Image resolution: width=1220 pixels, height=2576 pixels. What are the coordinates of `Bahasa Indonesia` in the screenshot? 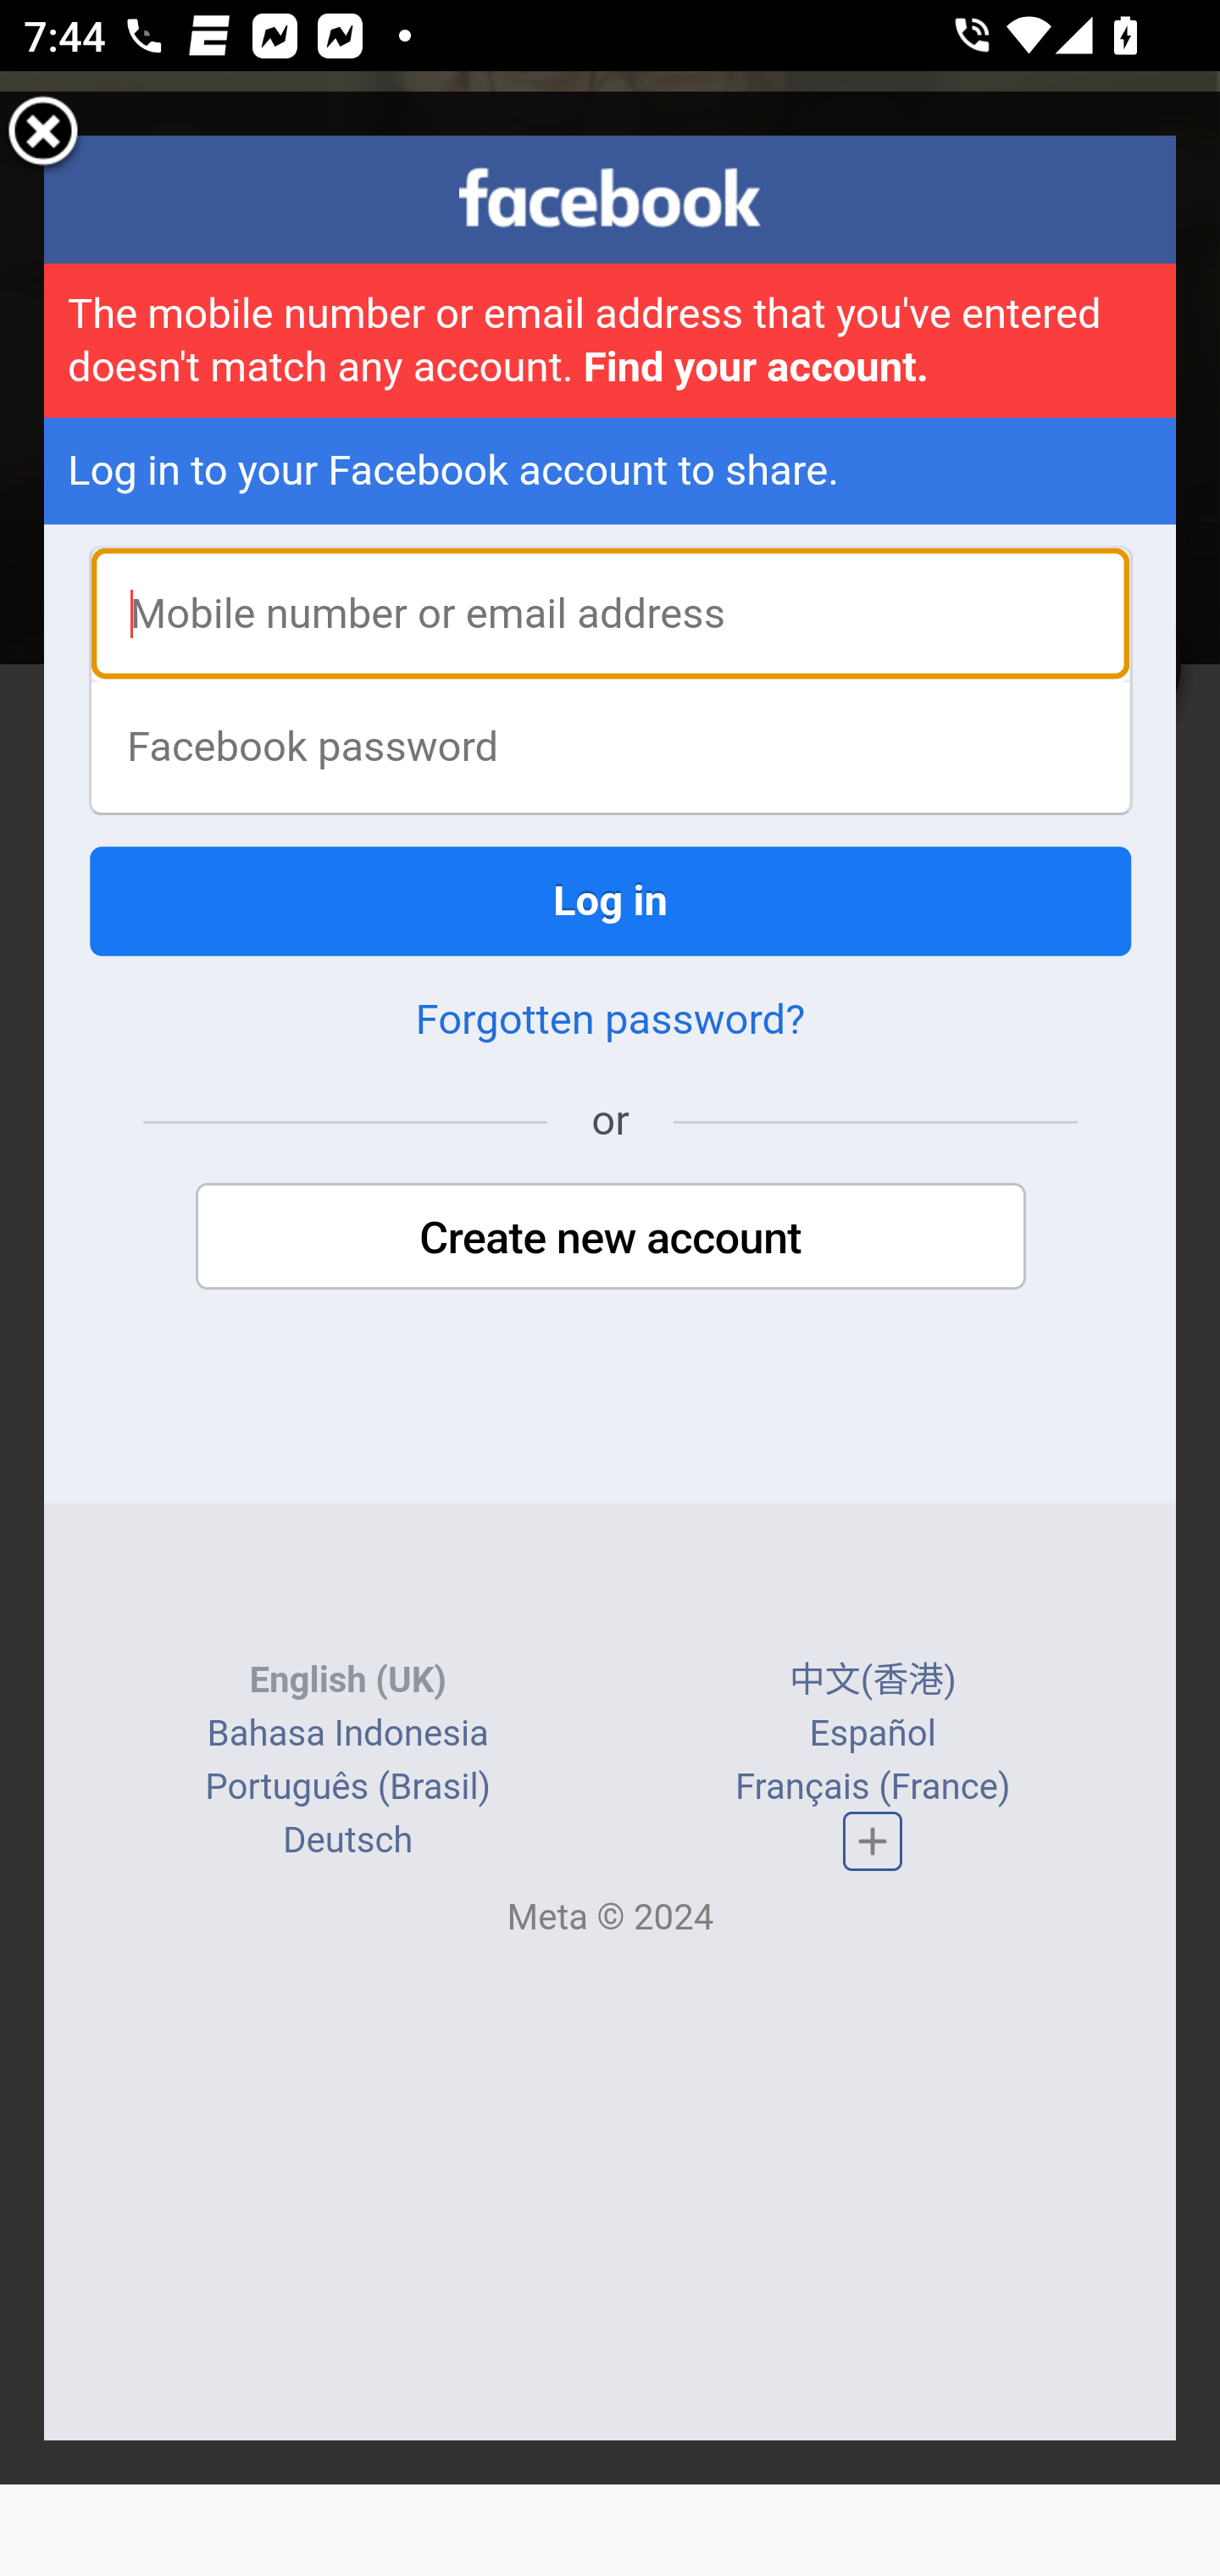 It's located at (346, 1735).